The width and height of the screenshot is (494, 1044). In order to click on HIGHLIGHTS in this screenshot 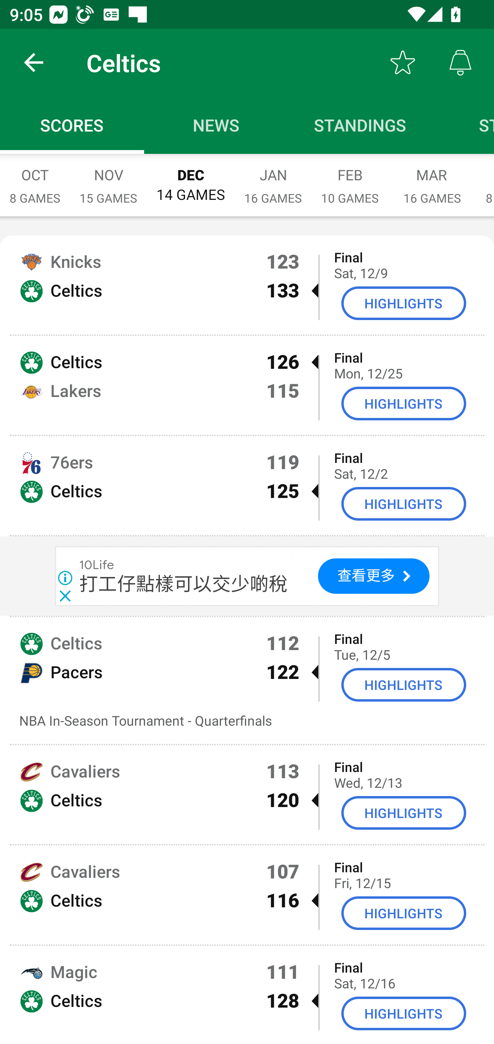, I will do `click(404, 403)`.